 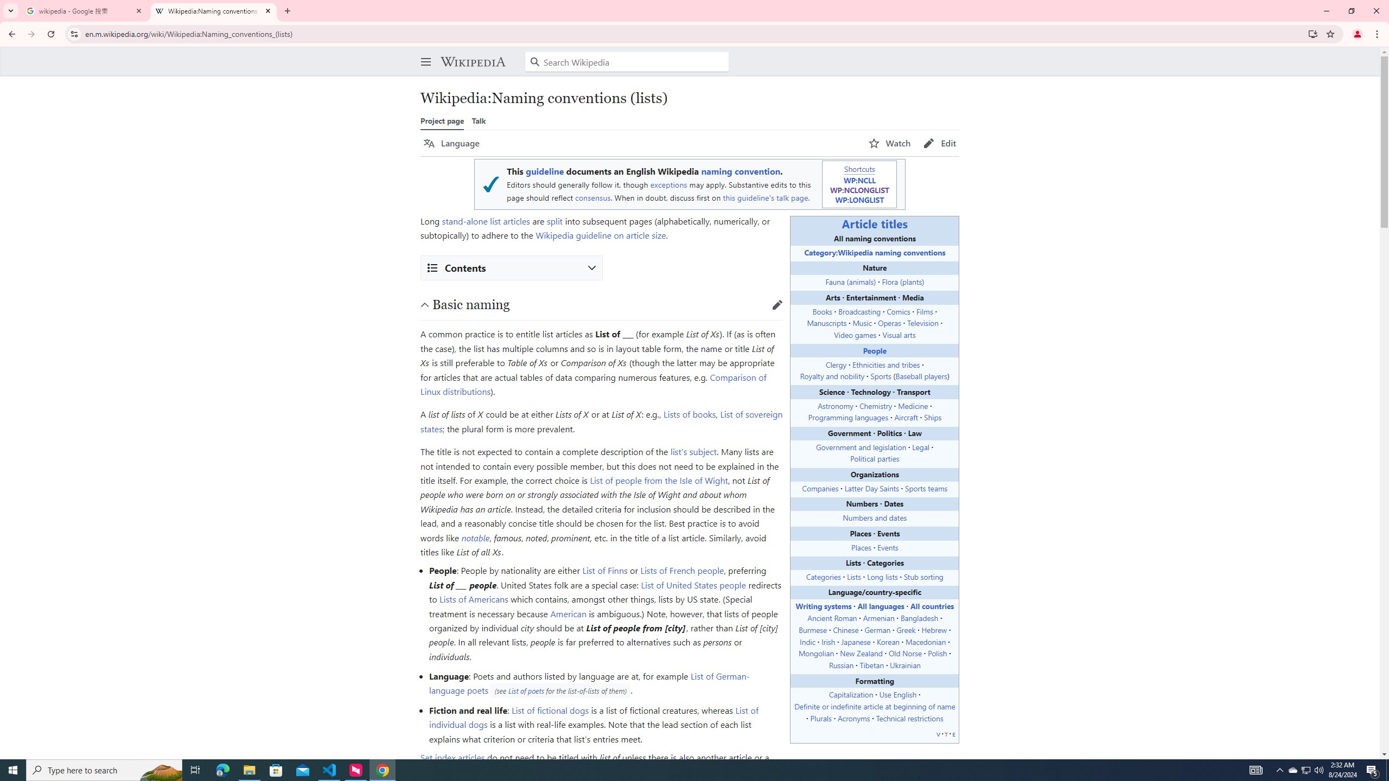 I want to click on Broadcasting, so click(x=859, y=311).